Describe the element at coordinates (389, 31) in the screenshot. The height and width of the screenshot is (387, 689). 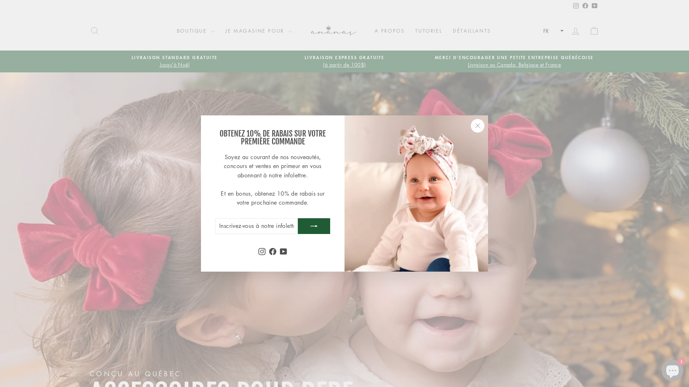
I see `A PROPOS` at that location.